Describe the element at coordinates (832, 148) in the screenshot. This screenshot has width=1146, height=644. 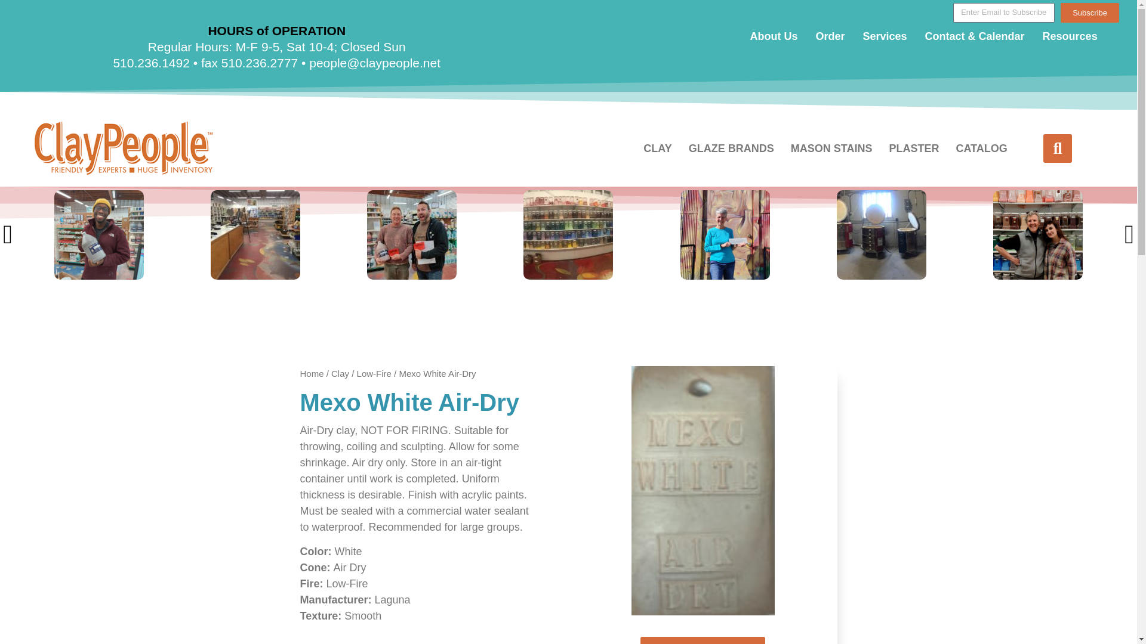
I see `MASON STAINS` at that location.